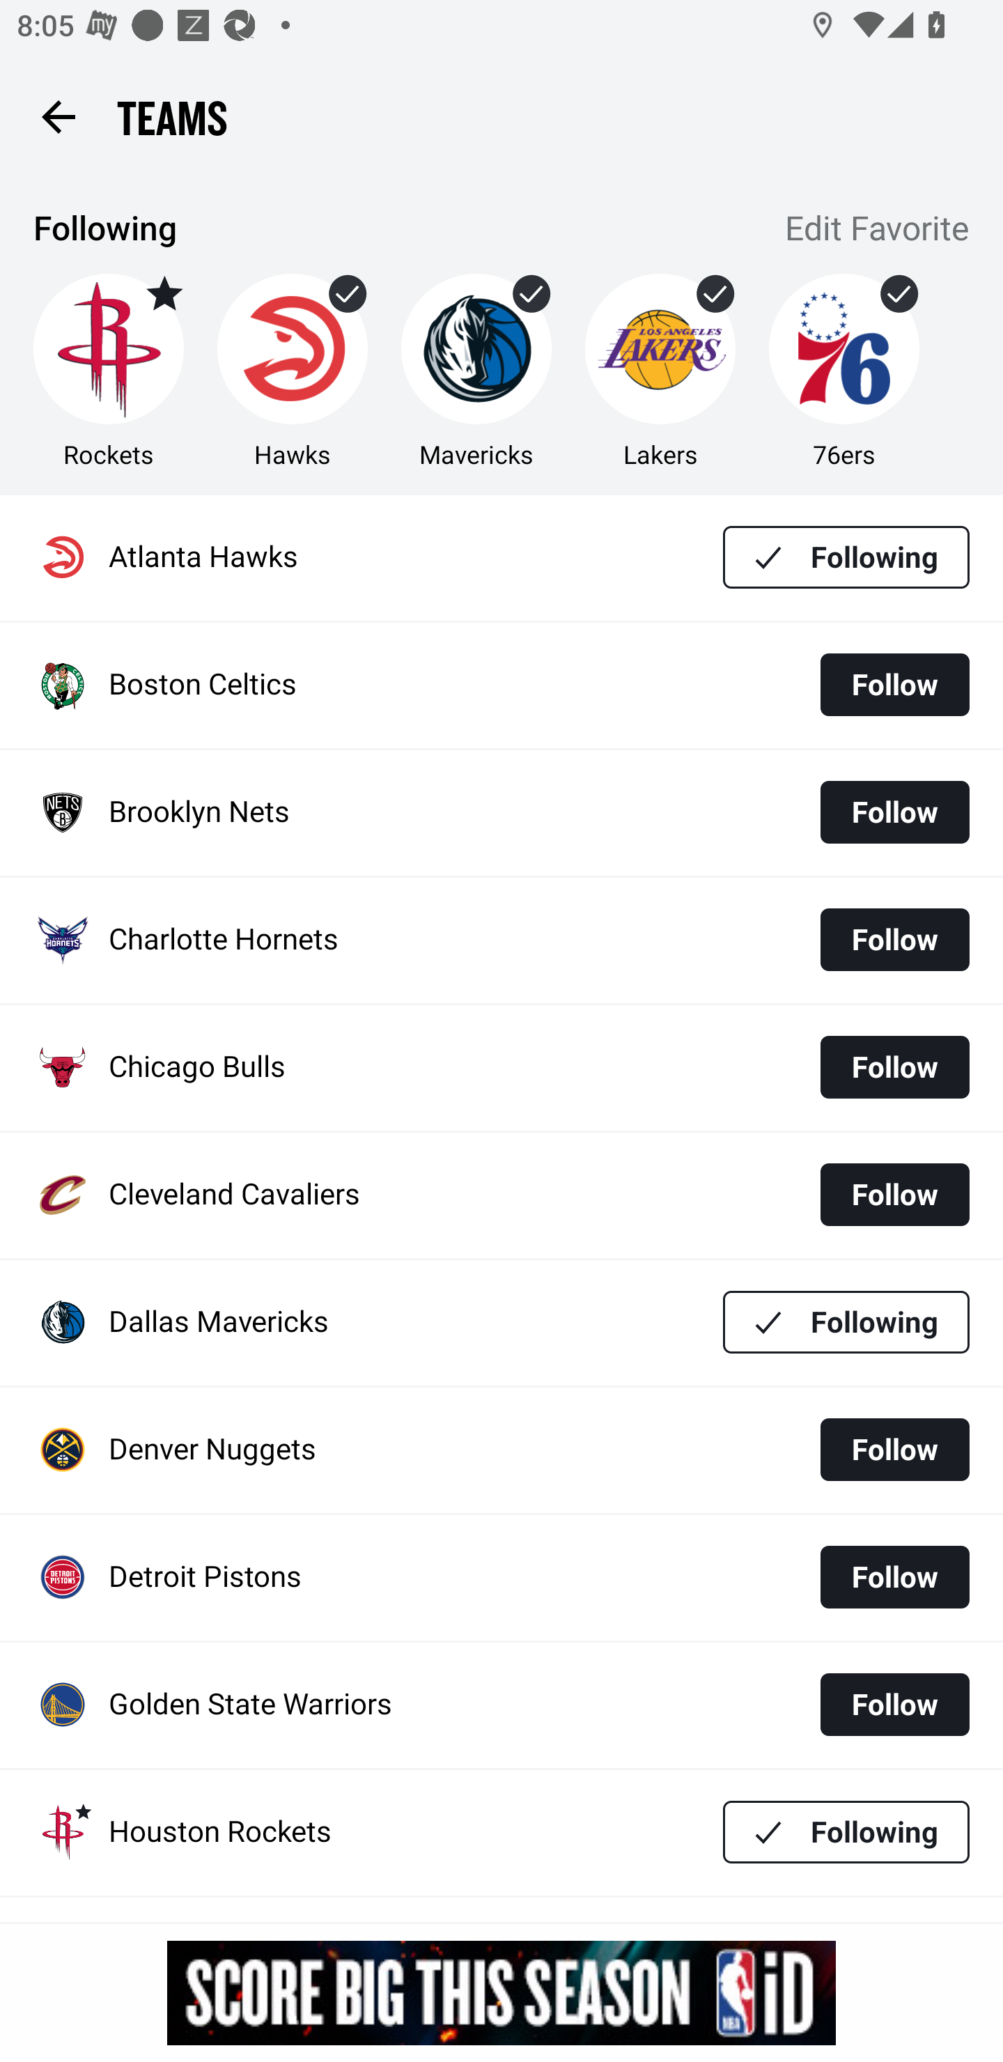 The image size is (1003, 2062). I want to click on Follow, so click(894, 1577).